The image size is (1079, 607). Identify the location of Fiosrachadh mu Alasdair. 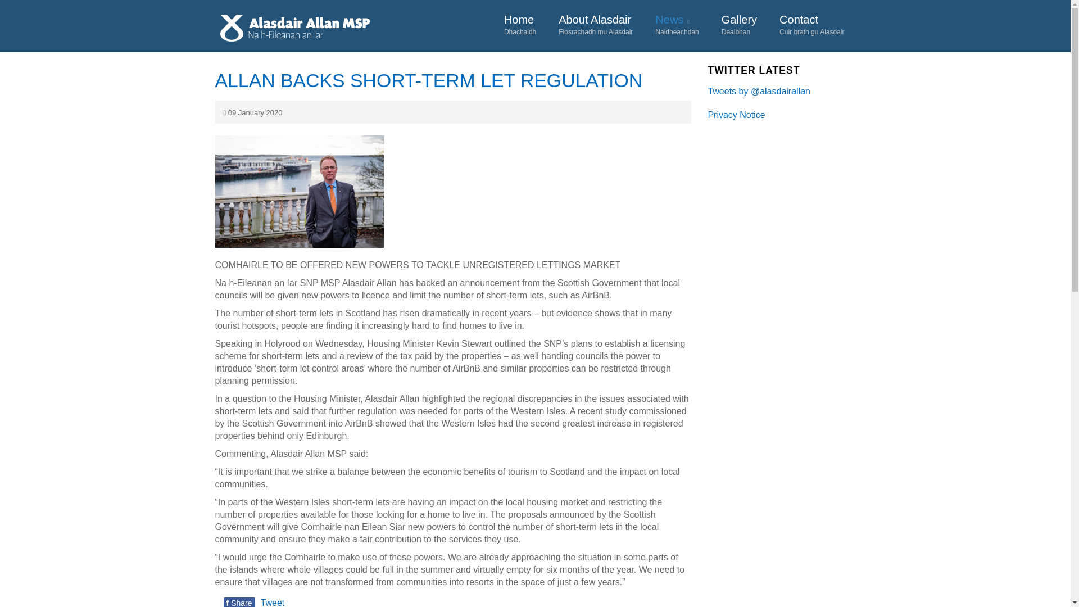
(811, 26).